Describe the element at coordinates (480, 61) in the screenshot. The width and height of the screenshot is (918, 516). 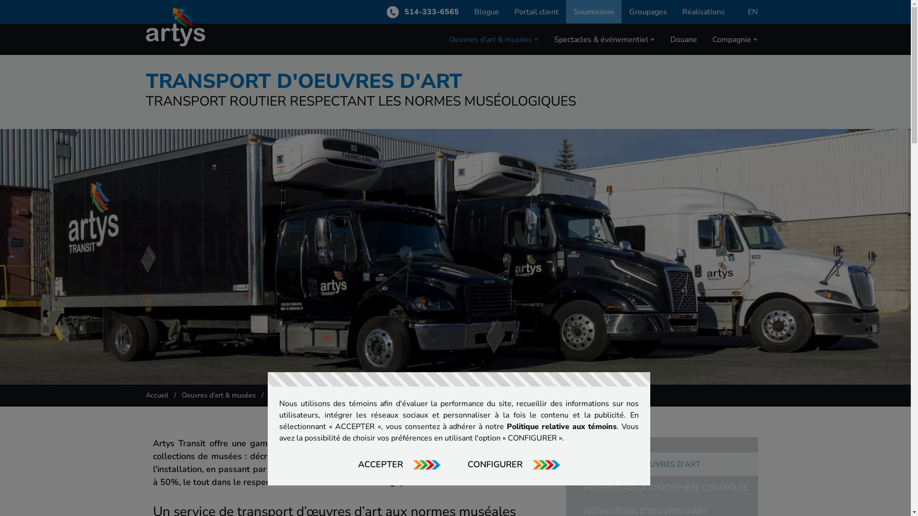
I see `Entreposage` at that location.